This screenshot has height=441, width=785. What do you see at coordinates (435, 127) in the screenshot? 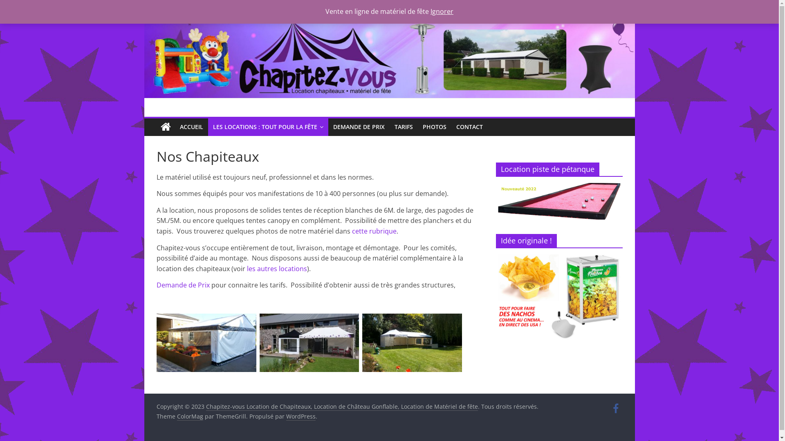
I see `PHOTOS` at bounding box center [435, 127].